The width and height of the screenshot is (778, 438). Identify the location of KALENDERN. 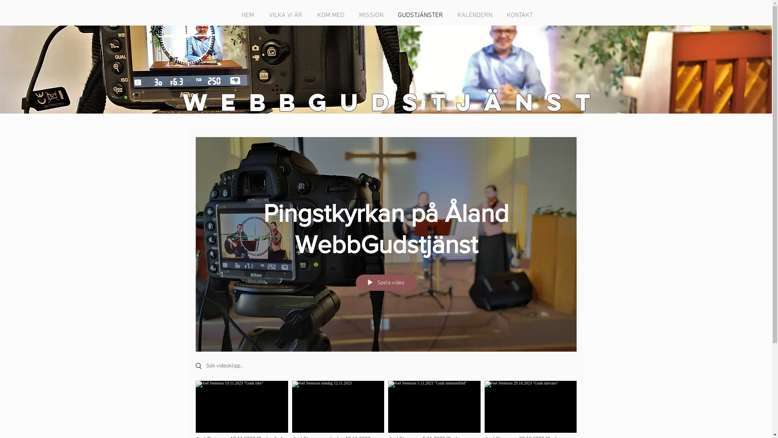
(476, 15).